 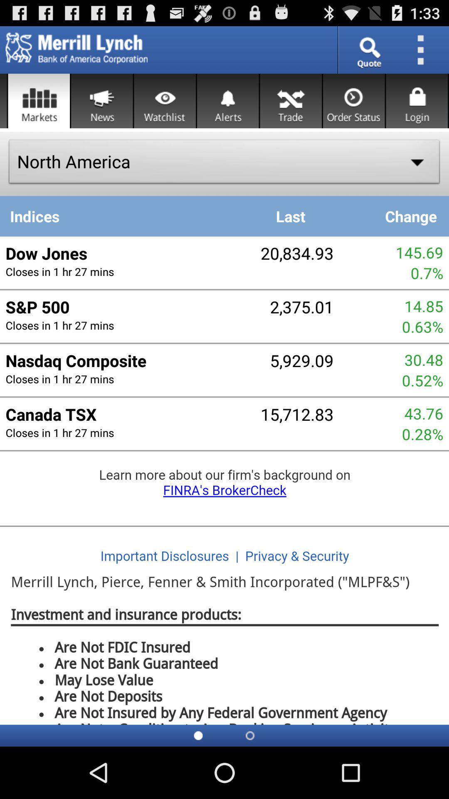 I want to click on go to markets, so click(x=39, y=101).